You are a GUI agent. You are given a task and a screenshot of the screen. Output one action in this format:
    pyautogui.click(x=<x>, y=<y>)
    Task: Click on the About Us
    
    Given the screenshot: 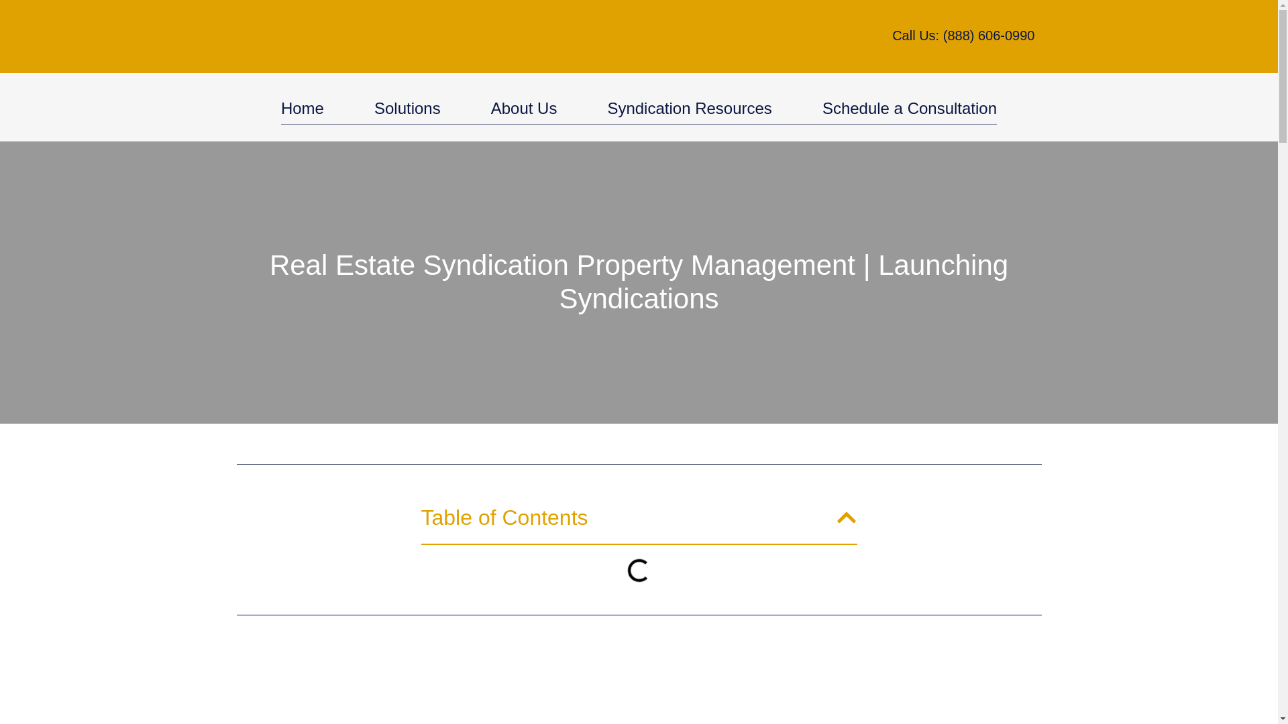 What is the action you would take?
    pyautogui.click(x=524, y=109)
    